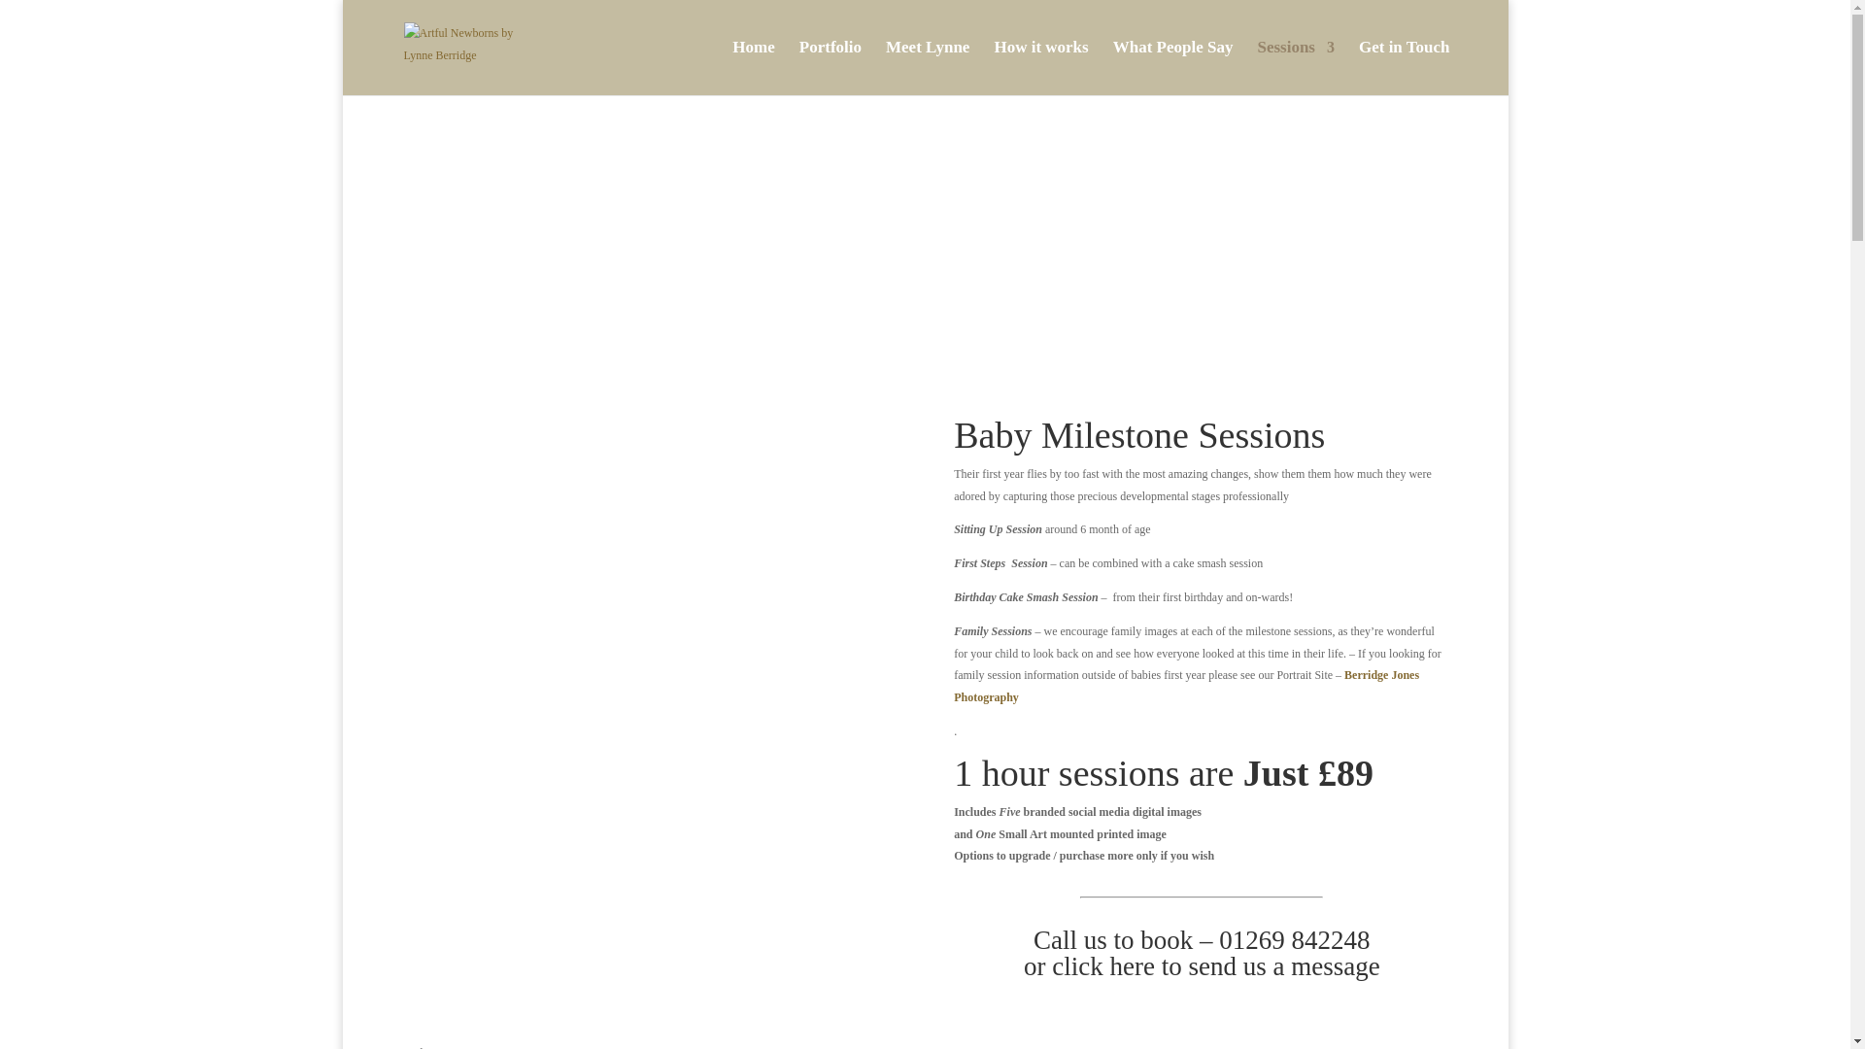  What do you see at coordinates (1186, 686) in the screenshot?
I see `Berridge Jones Photography` at bounding box center [1186, 686].